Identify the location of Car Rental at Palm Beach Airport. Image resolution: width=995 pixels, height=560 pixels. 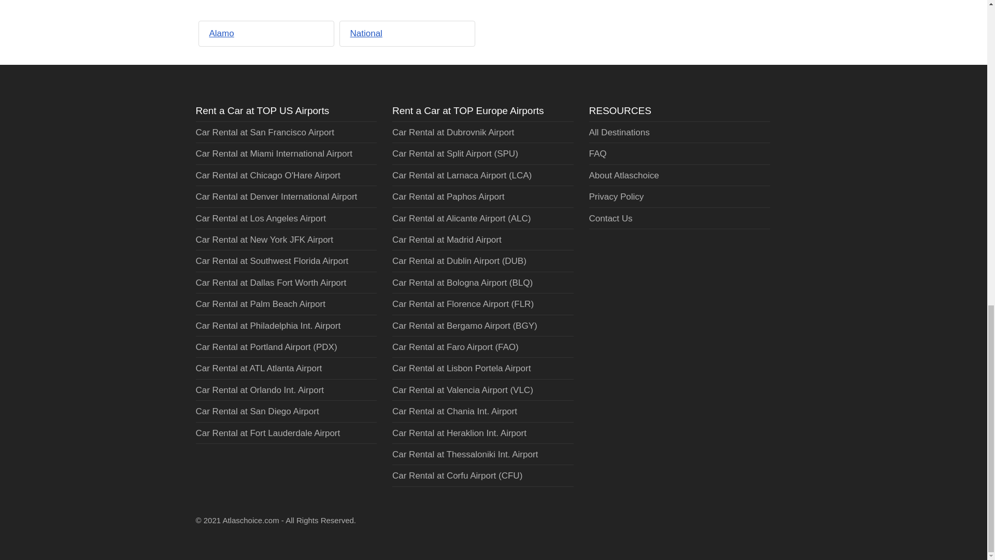
(260, 304).